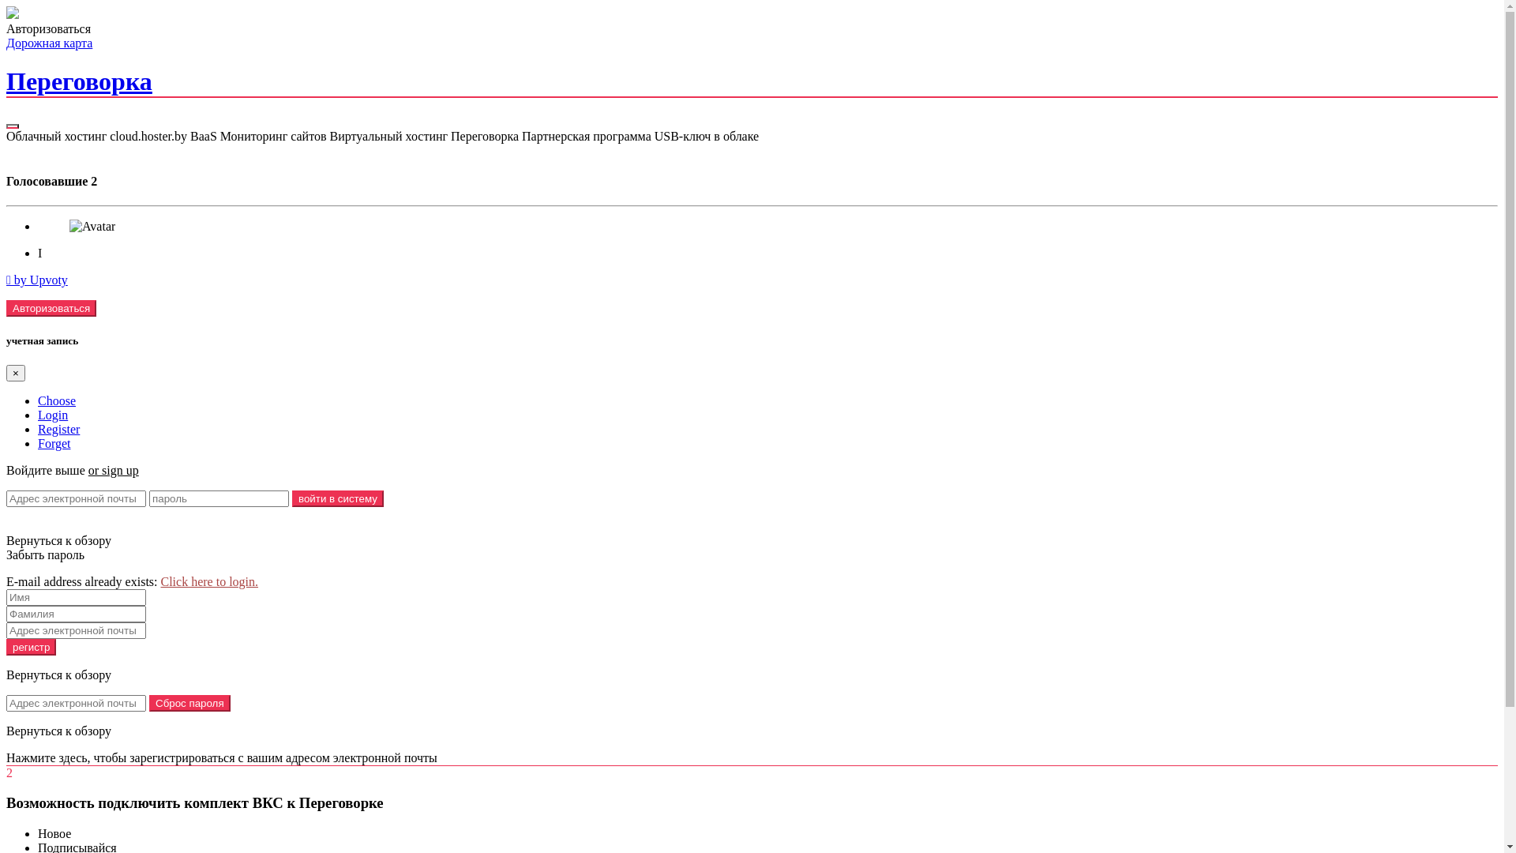 The image size is (1516, 853). Describe the element at coordinates (53, 415) in the screenshot. I see `Login` at that location.